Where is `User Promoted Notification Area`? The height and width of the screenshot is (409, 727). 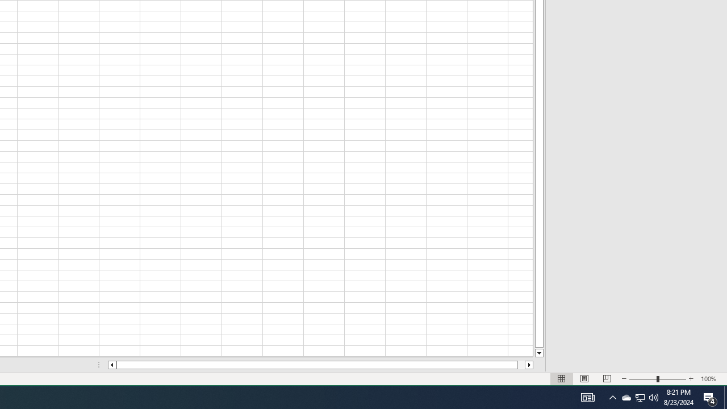 User Promoted Notification Area is located at coordinates (654, 398).